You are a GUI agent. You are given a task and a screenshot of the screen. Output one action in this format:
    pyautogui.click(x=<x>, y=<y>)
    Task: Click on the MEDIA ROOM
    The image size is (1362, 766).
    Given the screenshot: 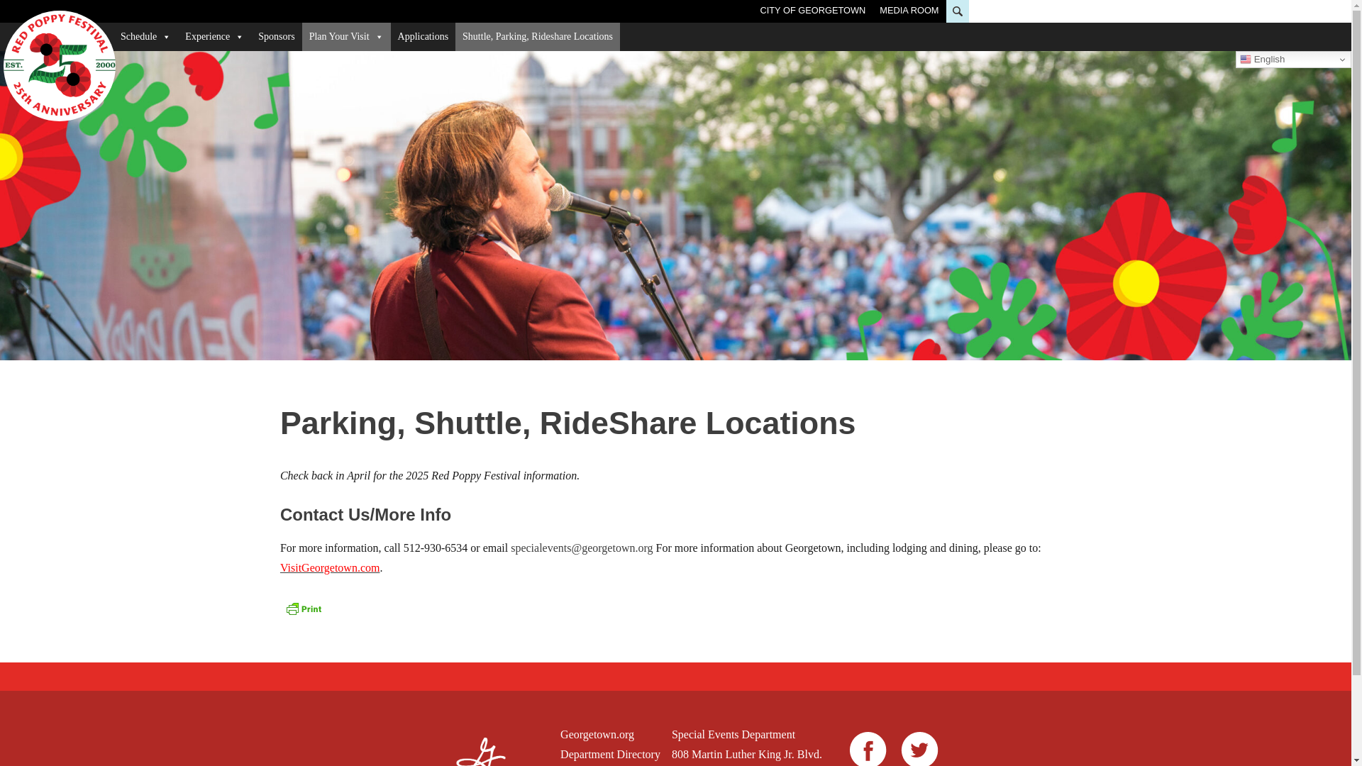 What is the action you would take?
    pyautogui.click(x=909, y=10)
    